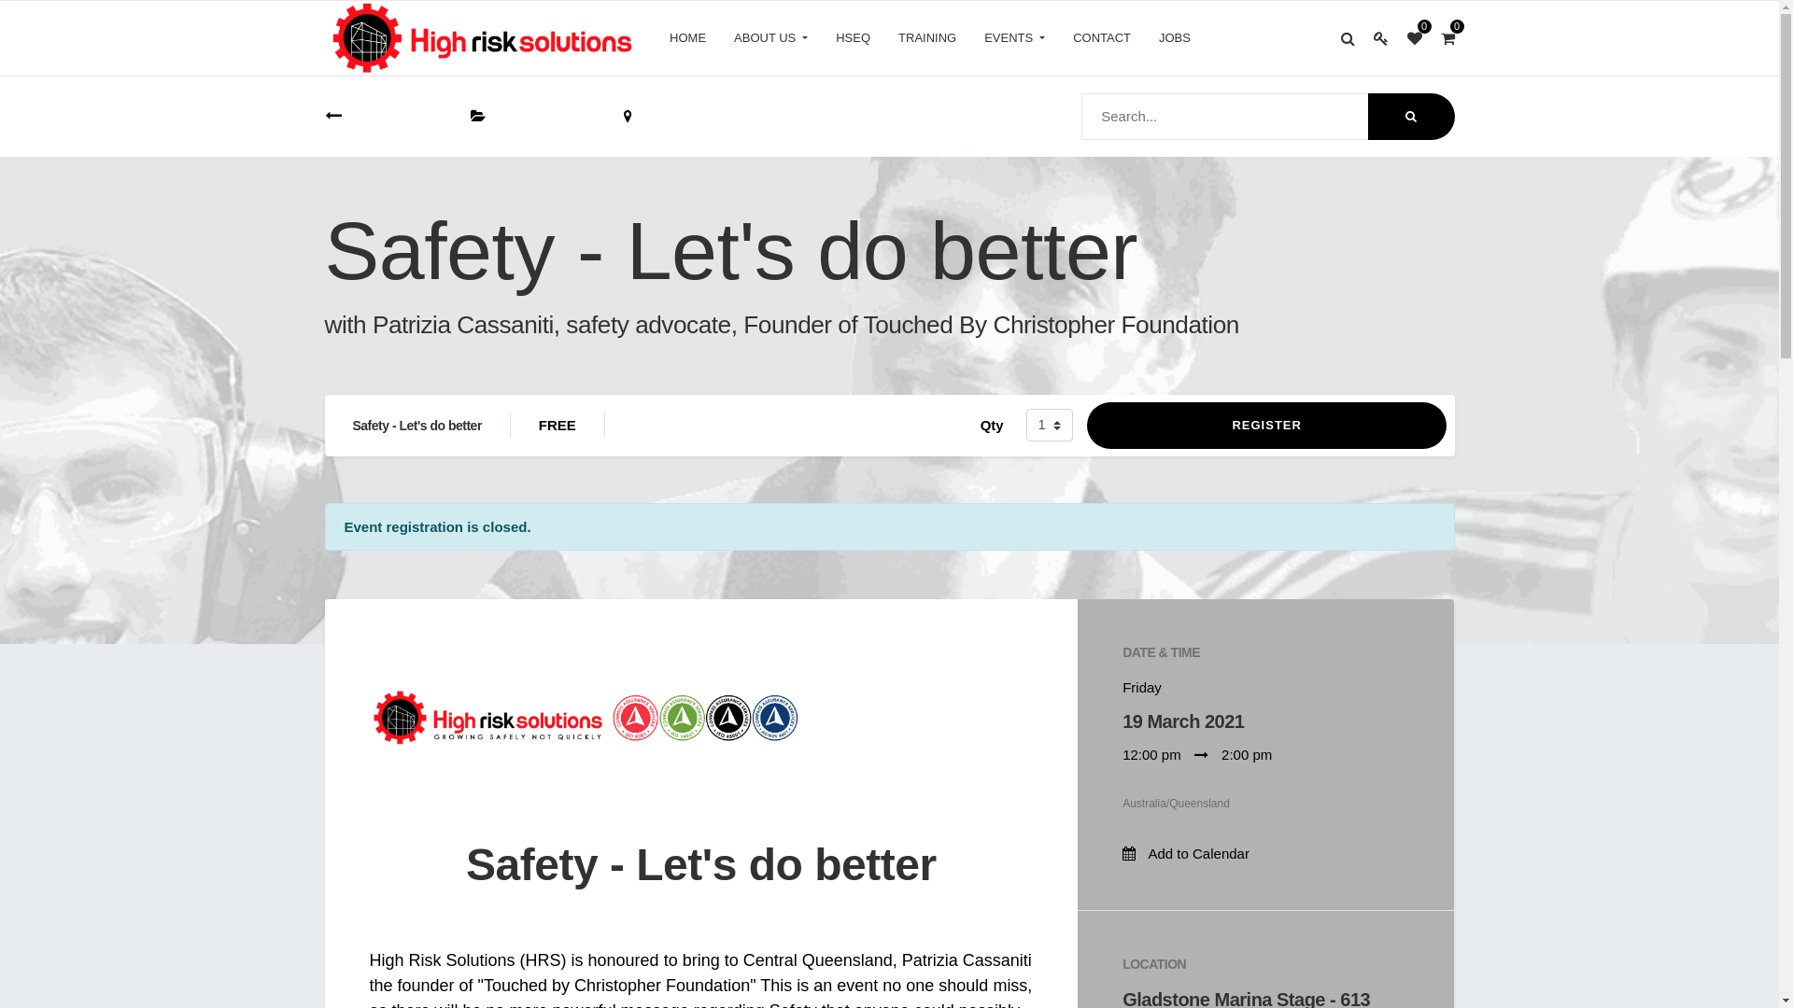  I want to click on Australia, so click(665, 117).